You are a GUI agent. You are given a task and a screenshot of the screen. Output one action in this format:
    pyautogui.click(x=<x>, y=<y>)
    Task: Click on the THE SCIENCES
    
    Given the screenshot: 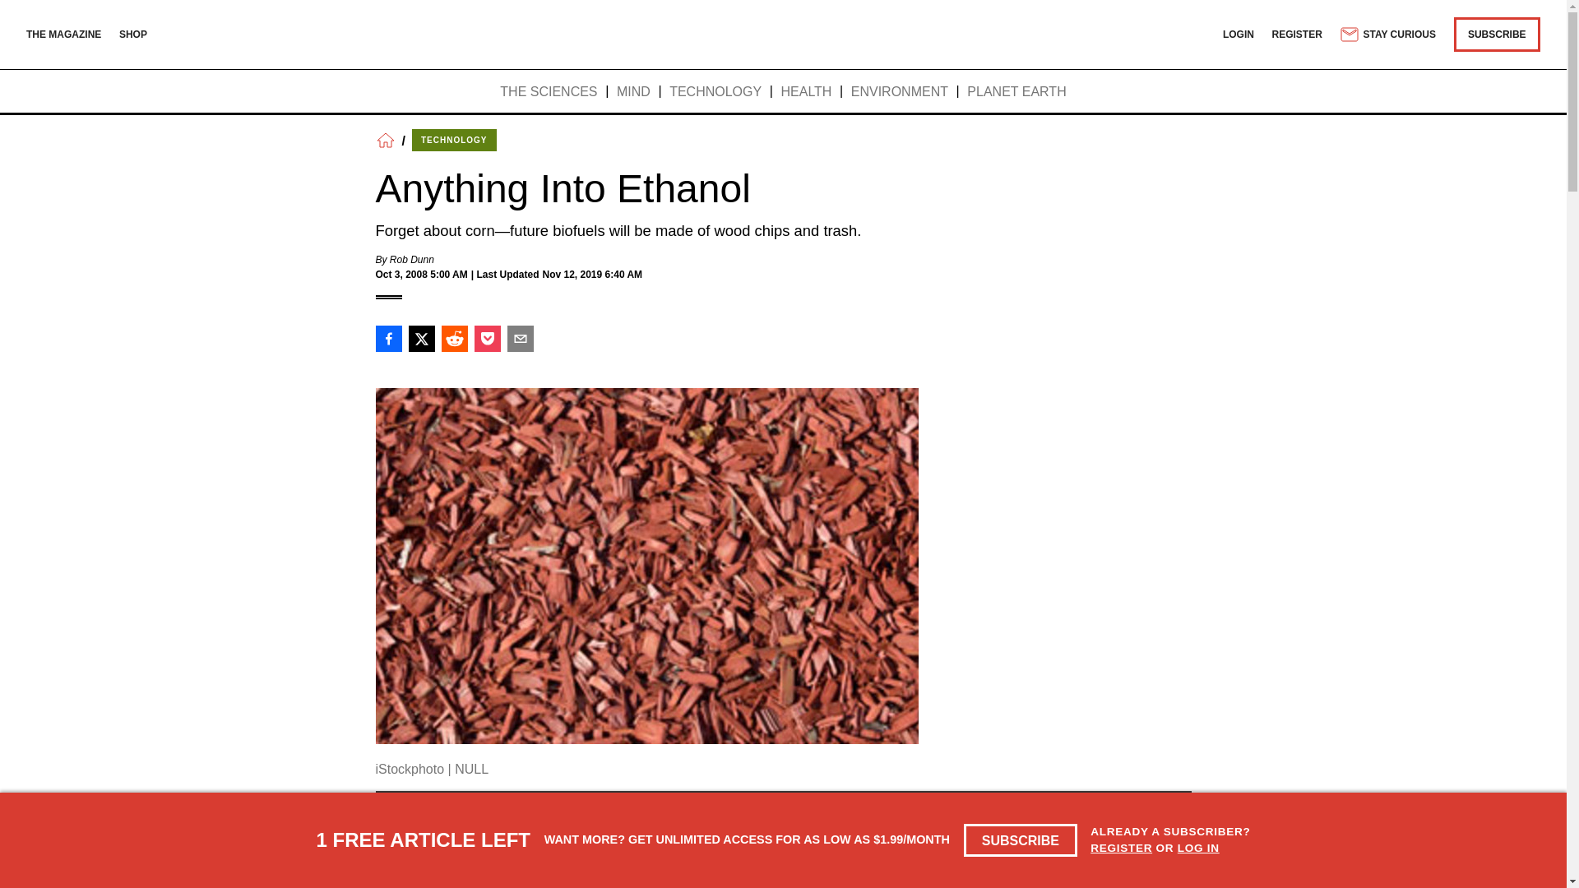 What is the action you would take?
    pyautogui.click(x=548, y=92)
    